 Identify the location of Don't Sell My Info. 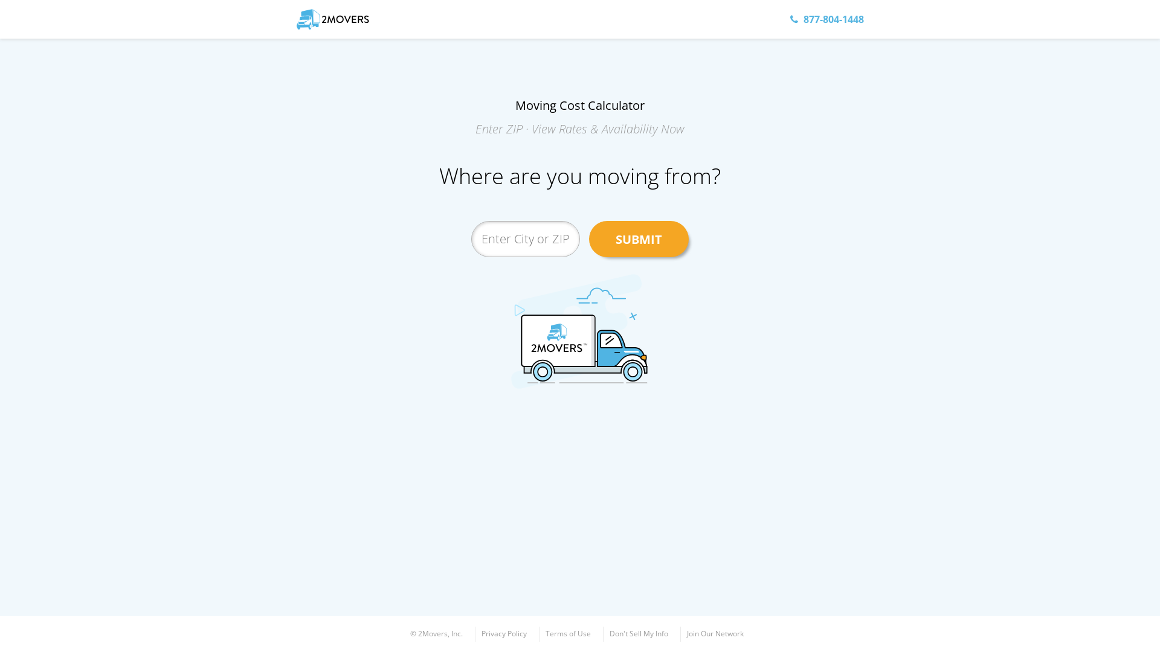
(639, 633).